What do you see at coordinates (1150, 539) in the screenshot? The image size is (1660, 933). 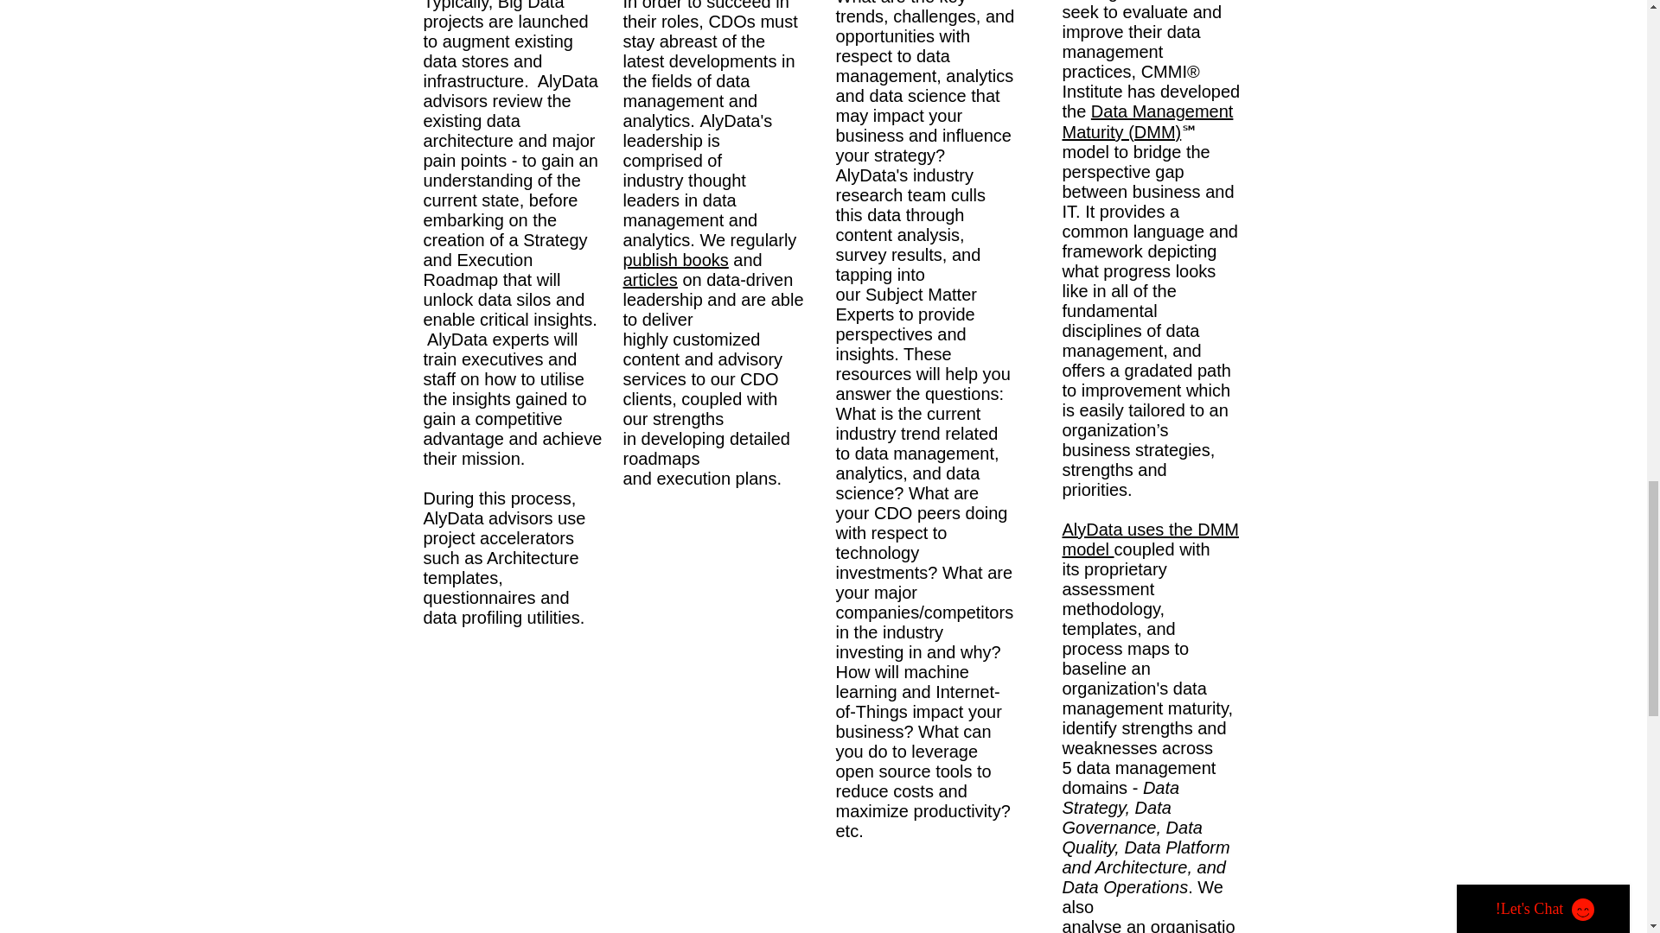 I see `AlyData uses the DMM model` at bounding box center [1150, 539].